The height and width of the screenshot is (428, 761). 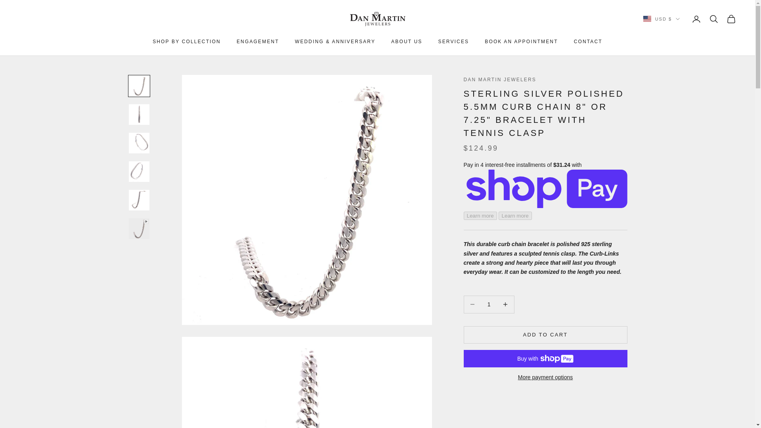 I want to click on ENGAGEMENT, so click(x=258, y=41).